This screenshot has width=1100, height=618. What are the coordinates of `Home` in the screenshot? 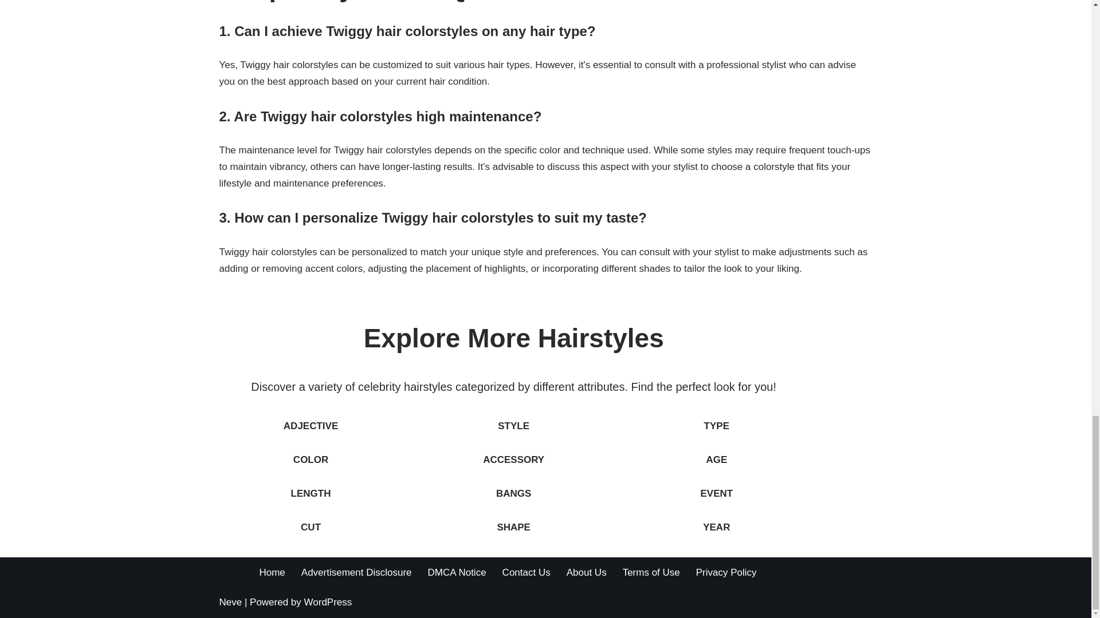 It's located at (272, 572).